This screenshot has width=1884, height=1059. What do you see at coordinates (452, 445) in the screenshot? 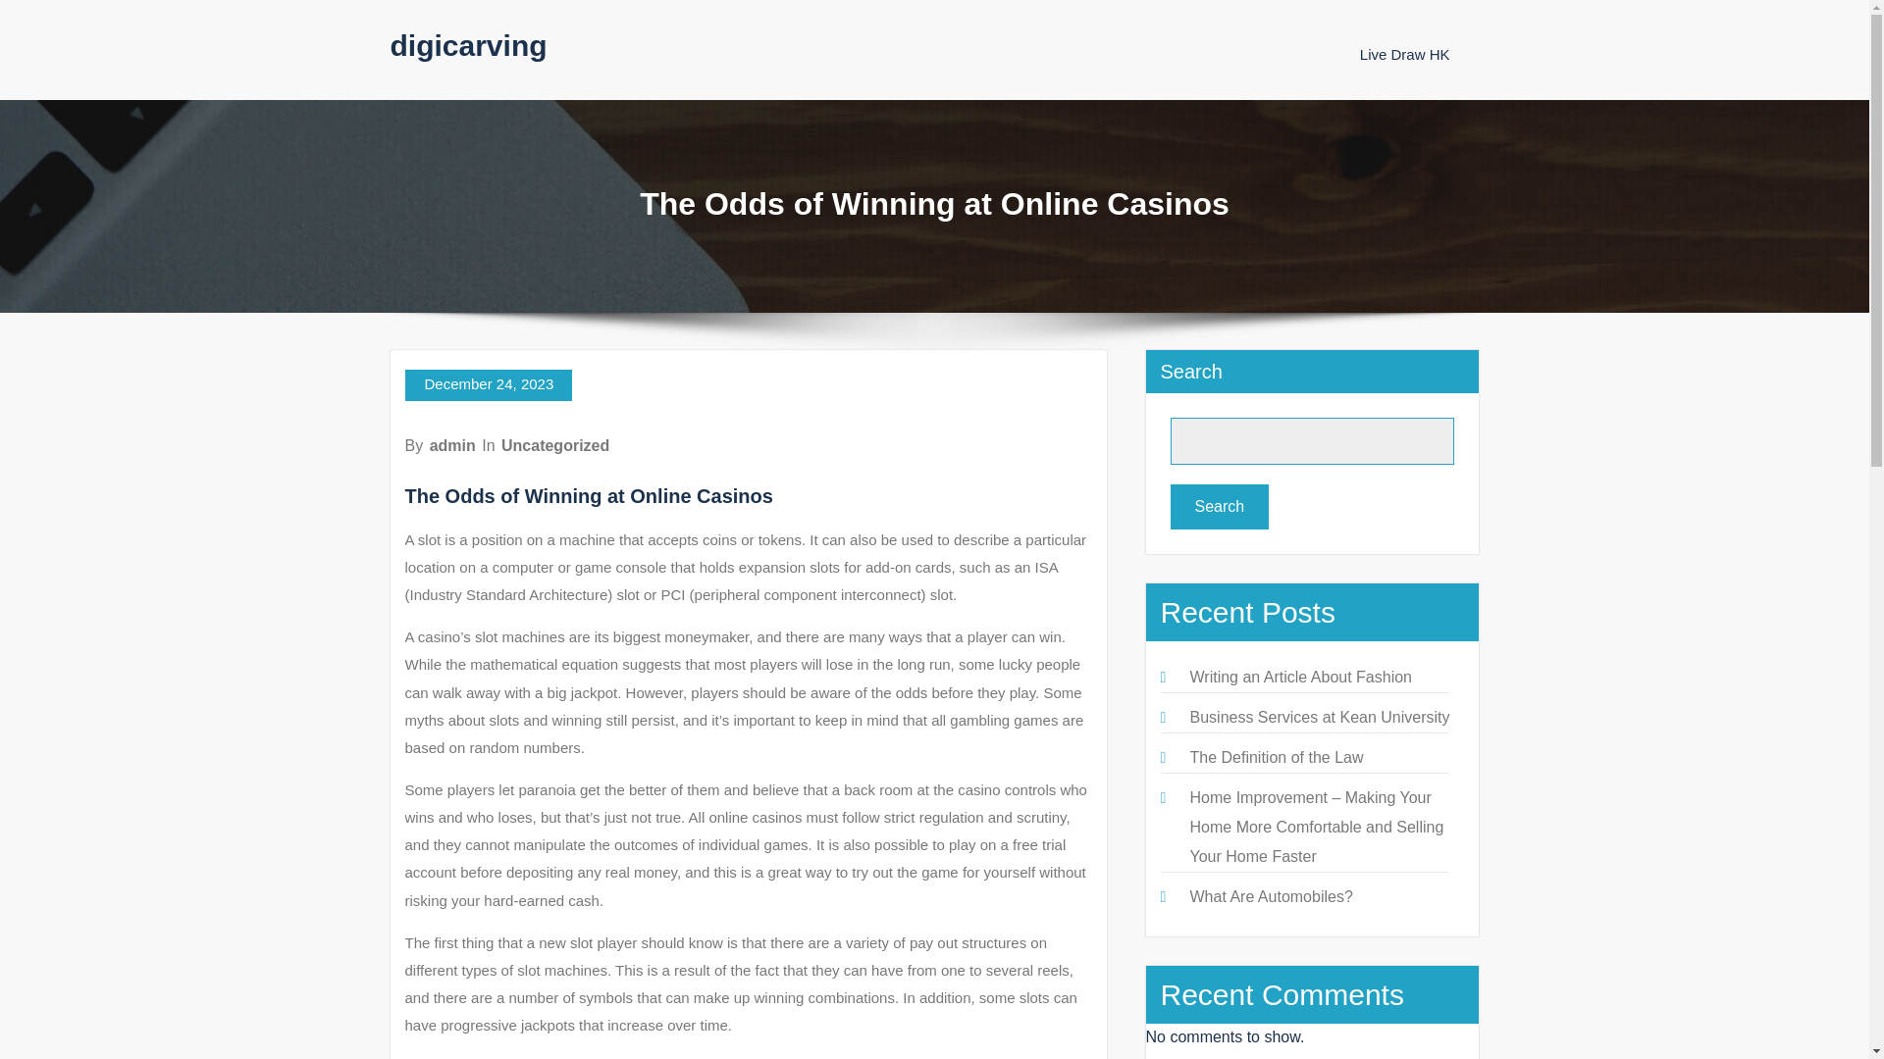
I see `admin` at bounding box center [452, 445].